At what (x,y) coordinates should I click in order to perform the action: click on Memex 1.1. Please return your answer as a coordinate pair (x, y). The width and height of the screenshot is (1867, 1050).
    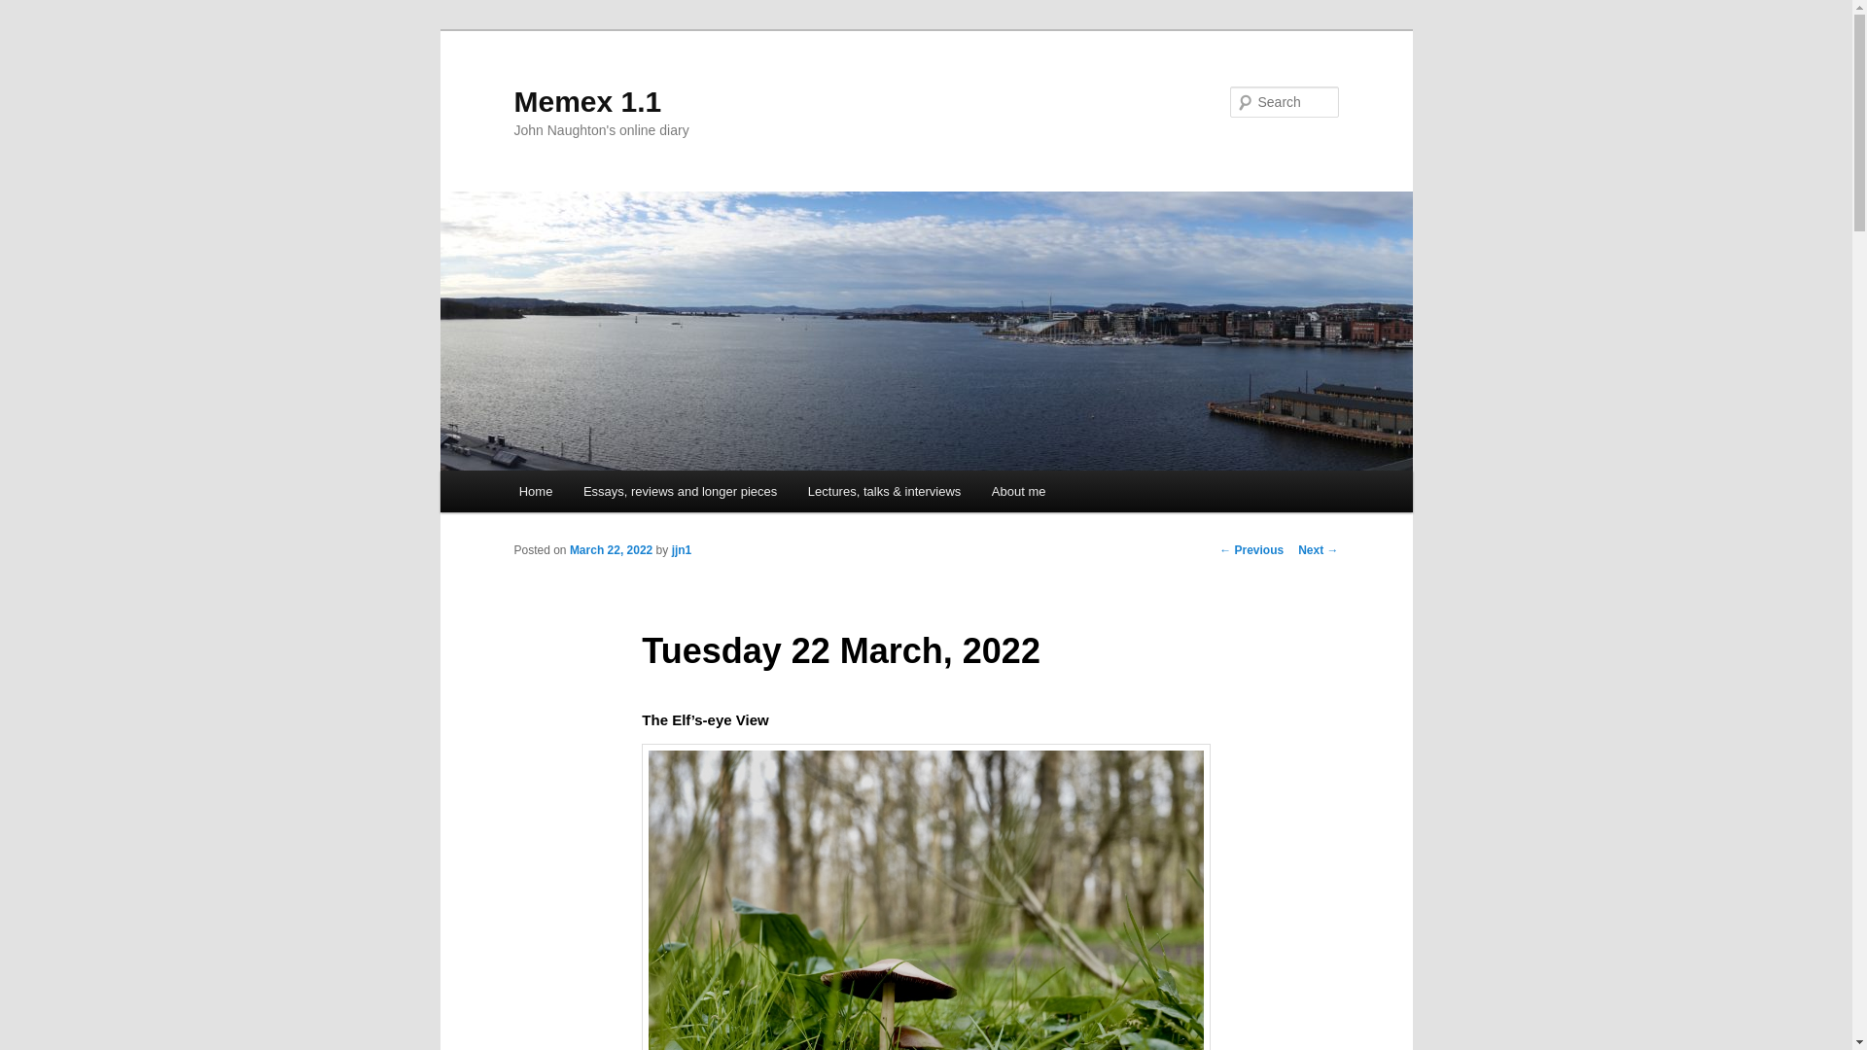
    Looking at the image, I should click on (587, 101).